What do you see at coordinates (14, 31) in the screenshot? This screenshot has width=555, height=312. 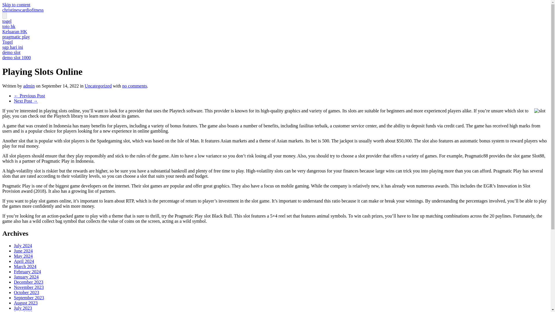 I see `Keluaran HK` at bounding box center [14, 31].